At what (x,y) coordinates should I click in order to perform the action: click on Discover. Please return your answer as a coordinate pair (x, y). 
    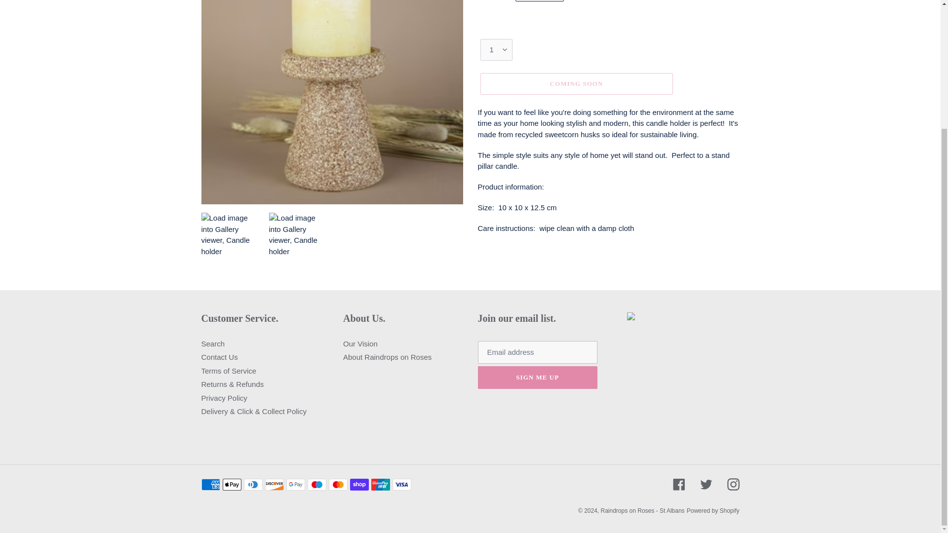
    Looking at the image, I should click on (274, 484).